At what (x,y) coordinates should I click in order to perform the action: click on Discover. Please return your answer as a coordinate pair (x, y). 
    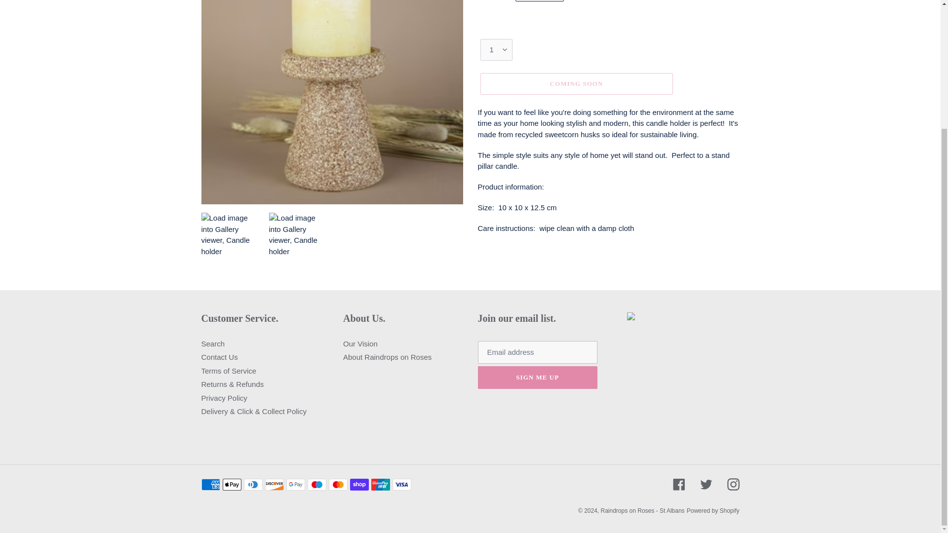
    Looking at the image, I should click on (274, 484).